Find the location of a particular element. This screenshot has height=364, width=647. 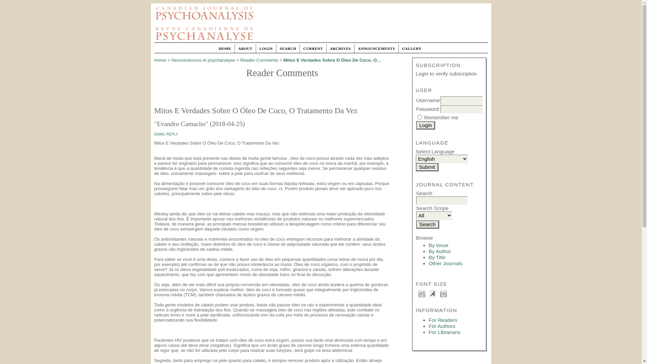

GALLERY is located at coordinates (412, 49).